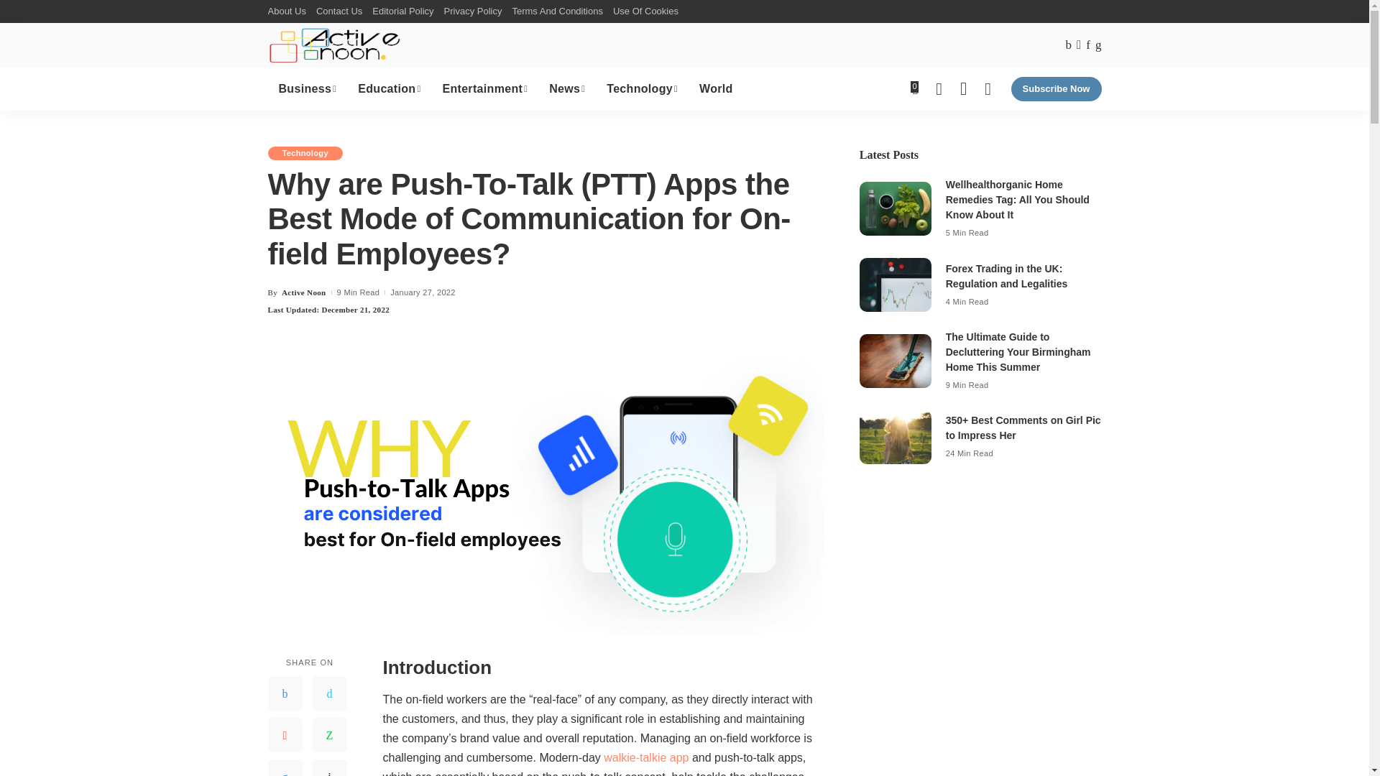 This screenshot has width=1380, height=776. I want to click on About Us, so click(289, 11).